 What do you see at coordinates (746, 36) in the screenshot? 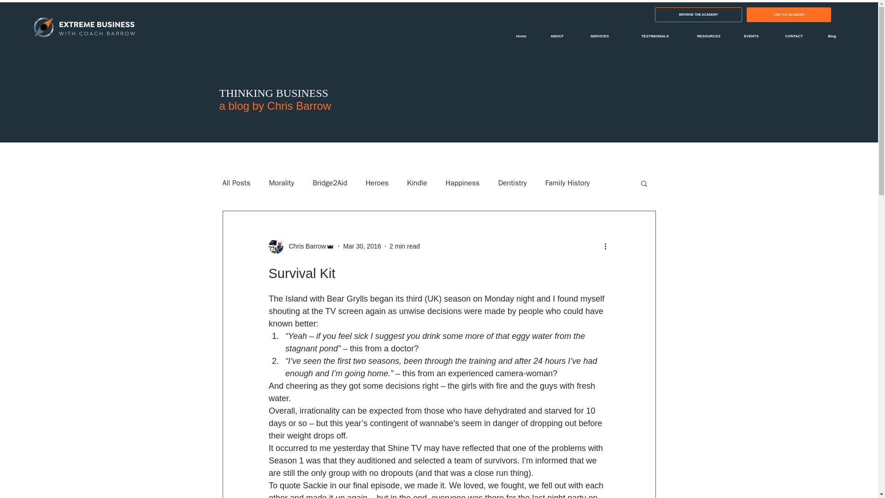
I see `EVENTS` at bounding box center [746, 36].